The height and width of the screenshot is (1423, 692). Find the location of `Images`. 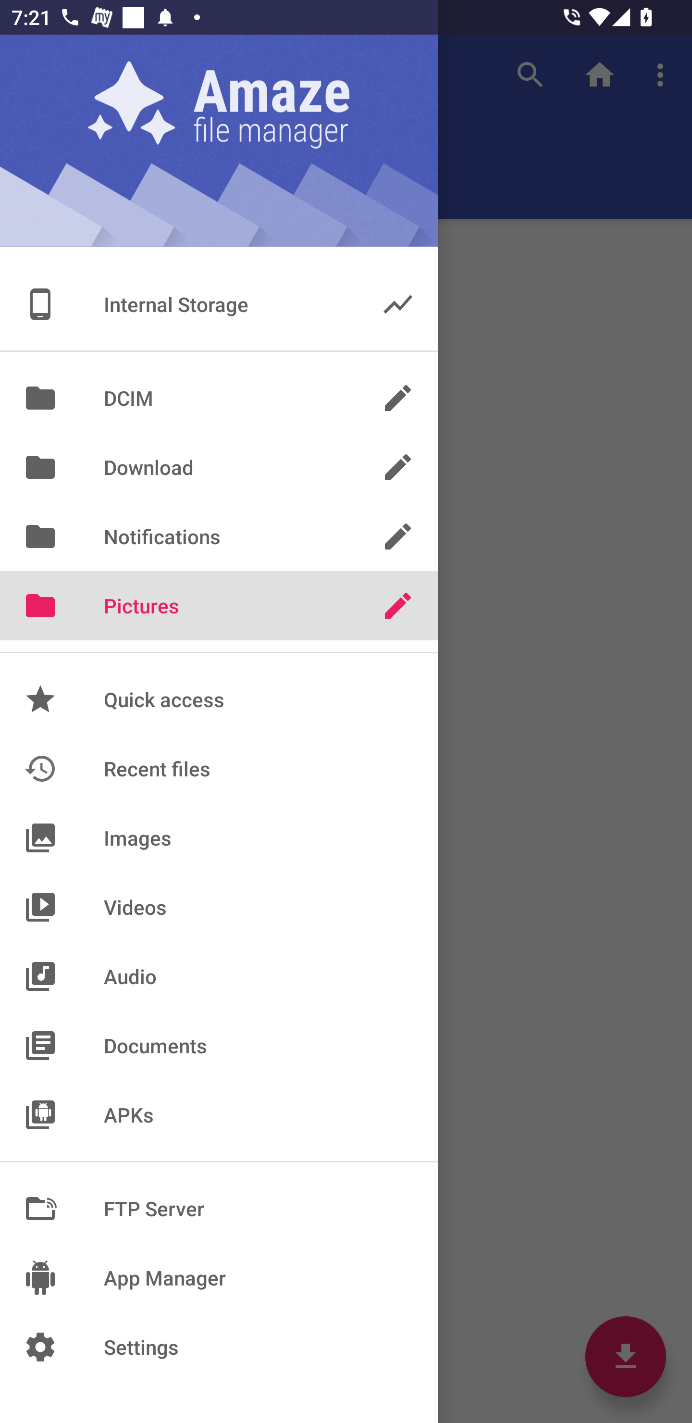

Images is located at coordinates (219, 838).